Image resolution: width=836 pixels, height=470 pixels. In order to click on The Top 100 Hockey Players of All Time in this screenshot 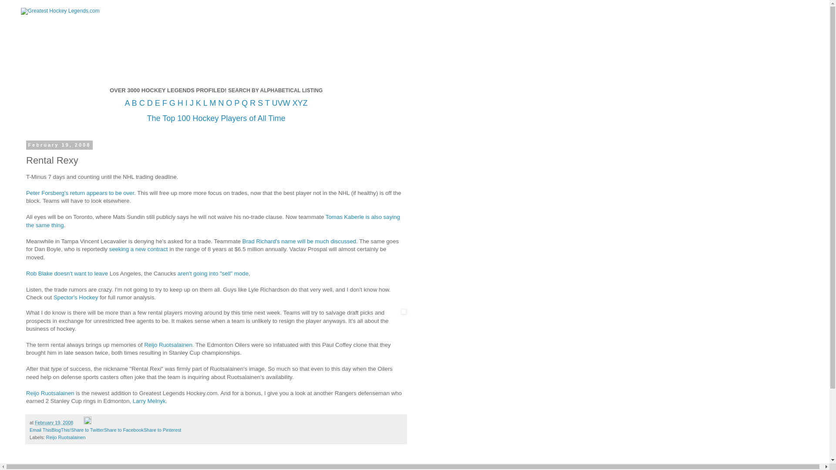, I will do `click(216, 119)`.